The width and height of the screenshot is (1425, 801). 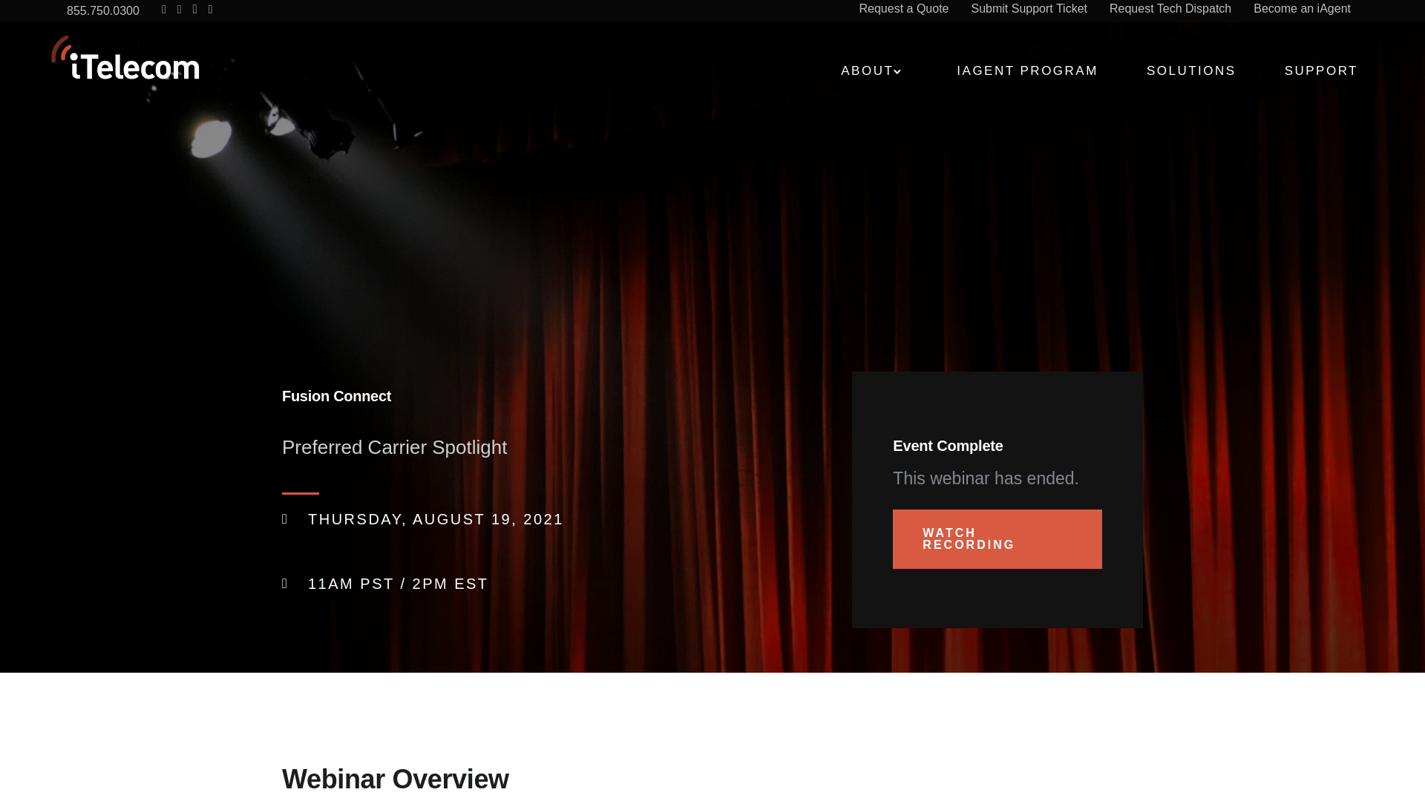 I want to click on Request a Quote, so click(x=904, y=11).